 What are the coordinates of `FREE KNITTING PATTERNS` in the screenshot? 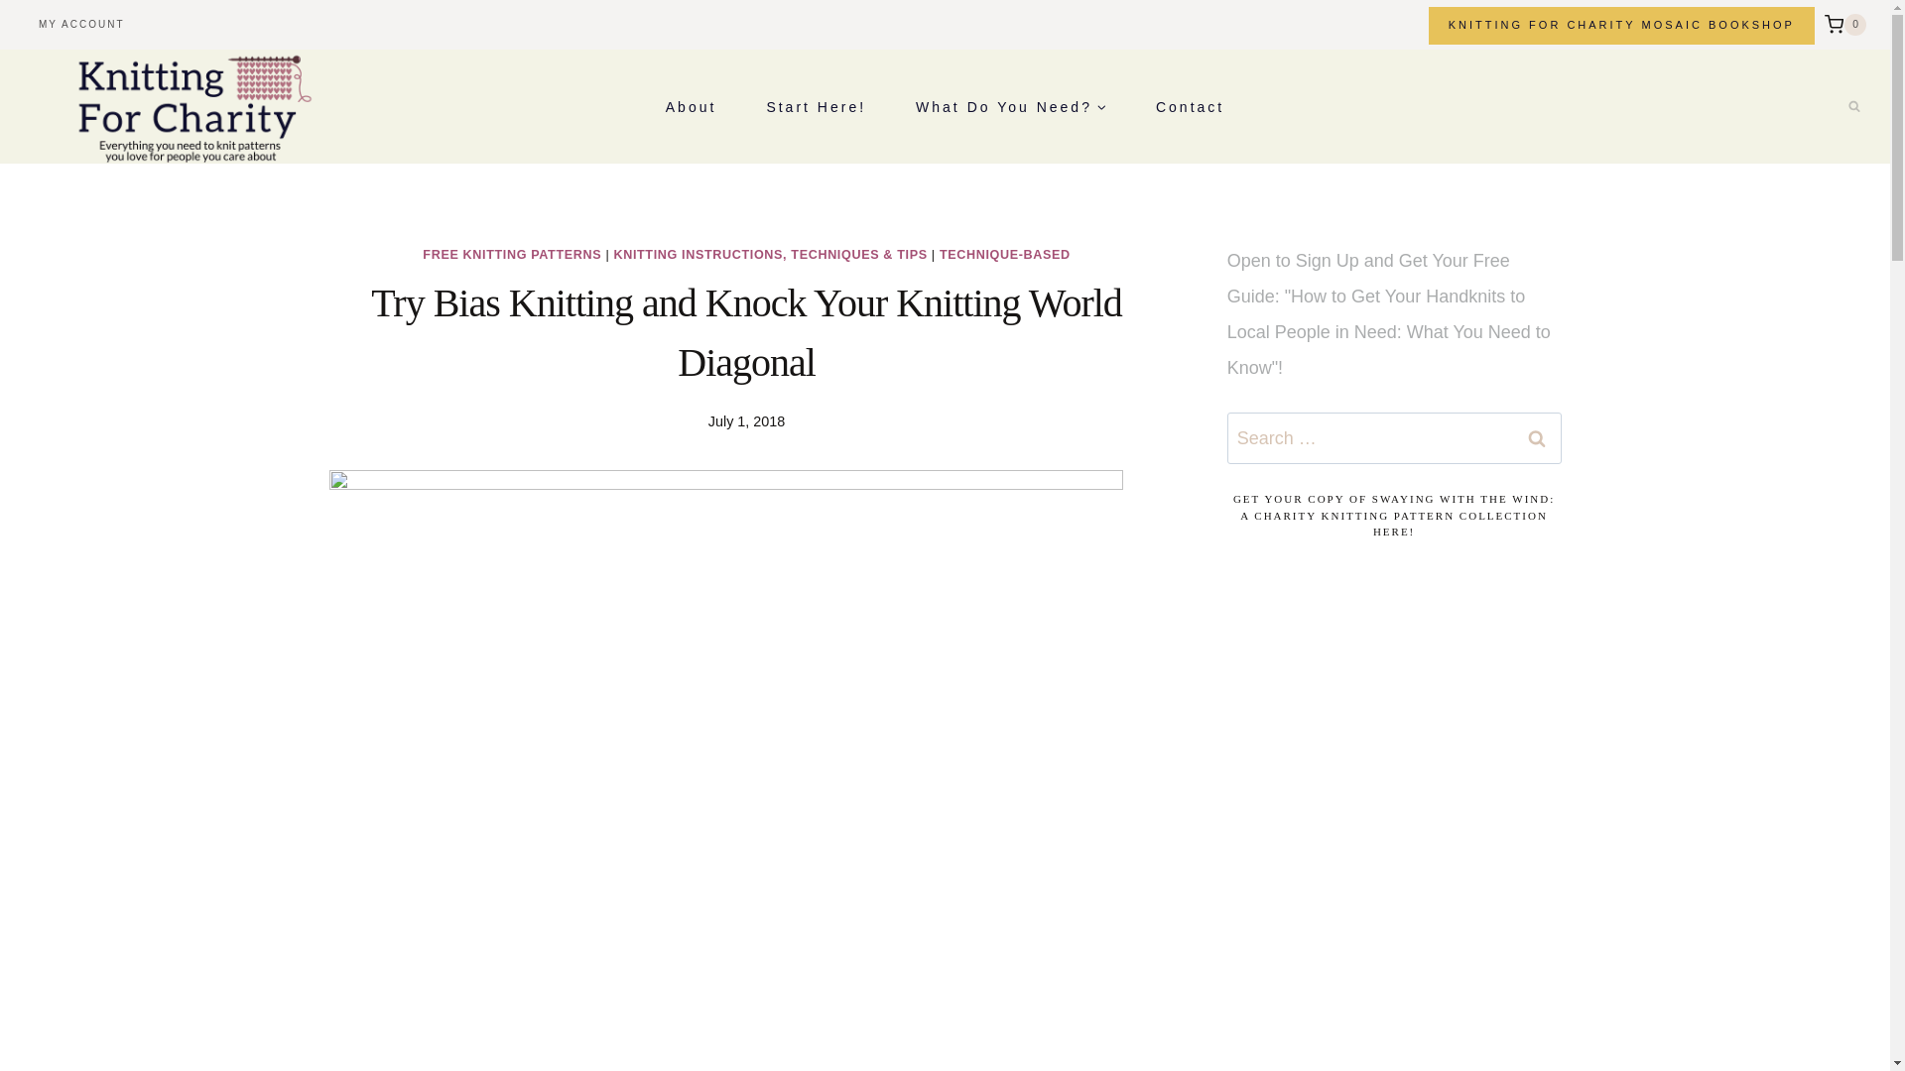 It's located at (512, 254).